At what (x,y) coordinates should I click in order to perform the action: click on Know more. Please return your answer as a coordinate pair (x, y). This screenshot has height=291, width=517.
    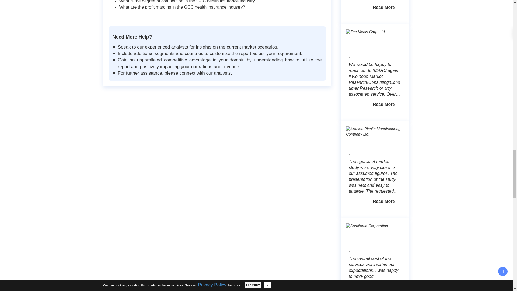
    Looking at the image, I should click on (384, 105).